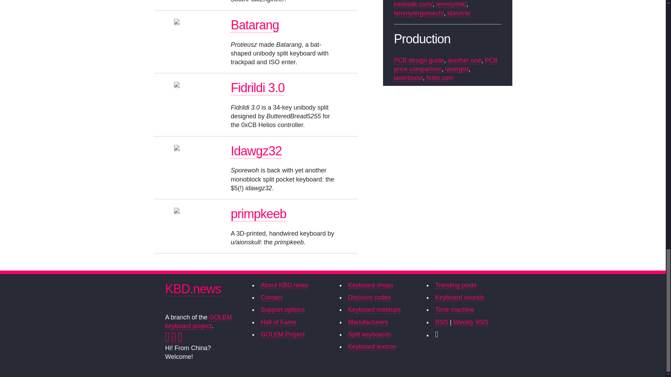 This screenshot has height=377, width=671. I want to click on primpkeeb, so click(259, 214).